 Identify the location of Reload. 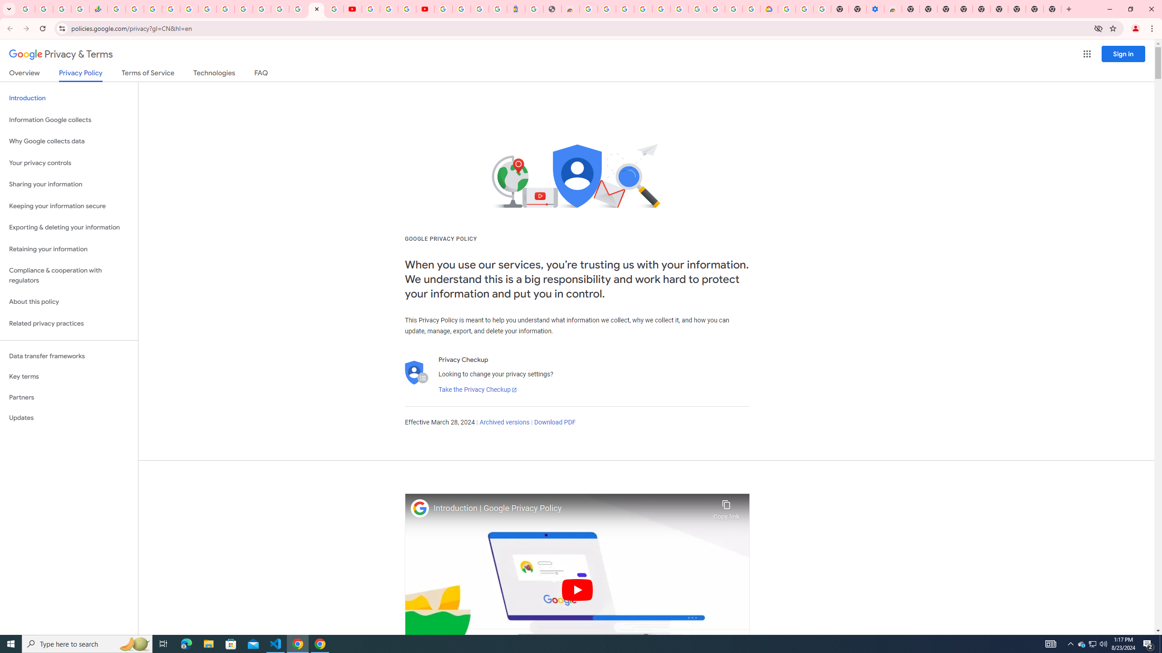
(42, 29).